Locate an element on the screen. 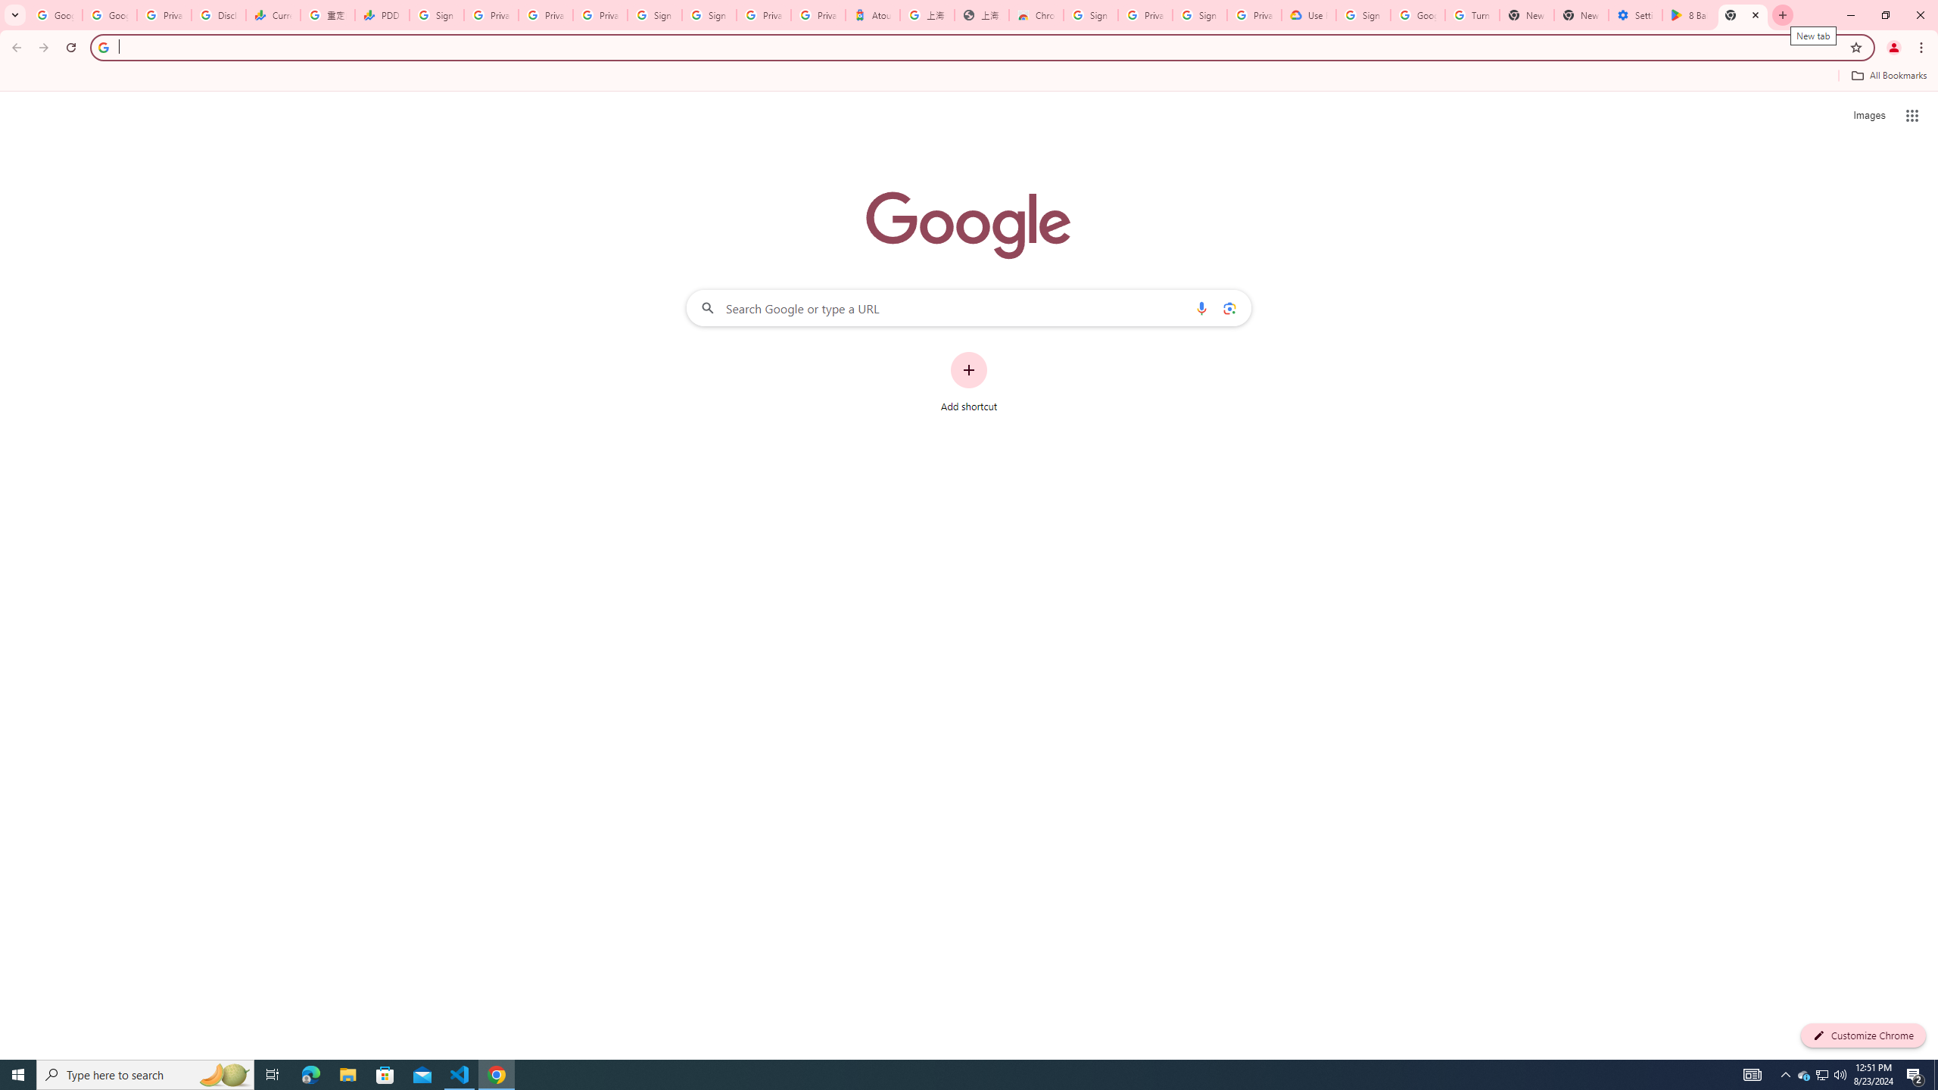 Image resolution: width=1938 pixels, height=1090 pixels. Search icon is located at coordinates (103, 47).